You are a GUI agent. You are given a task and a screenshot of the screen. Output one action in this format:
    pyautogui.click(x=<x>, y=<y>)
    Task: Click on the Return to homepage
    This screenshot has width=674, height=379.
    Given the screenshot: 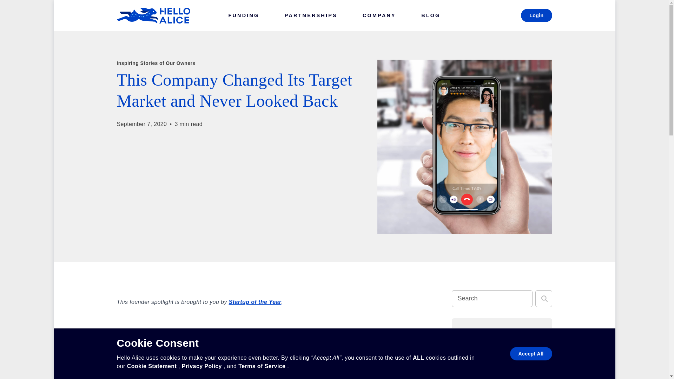 What is the action you would take?
    pyautogui.click(x=153, y=15)
    